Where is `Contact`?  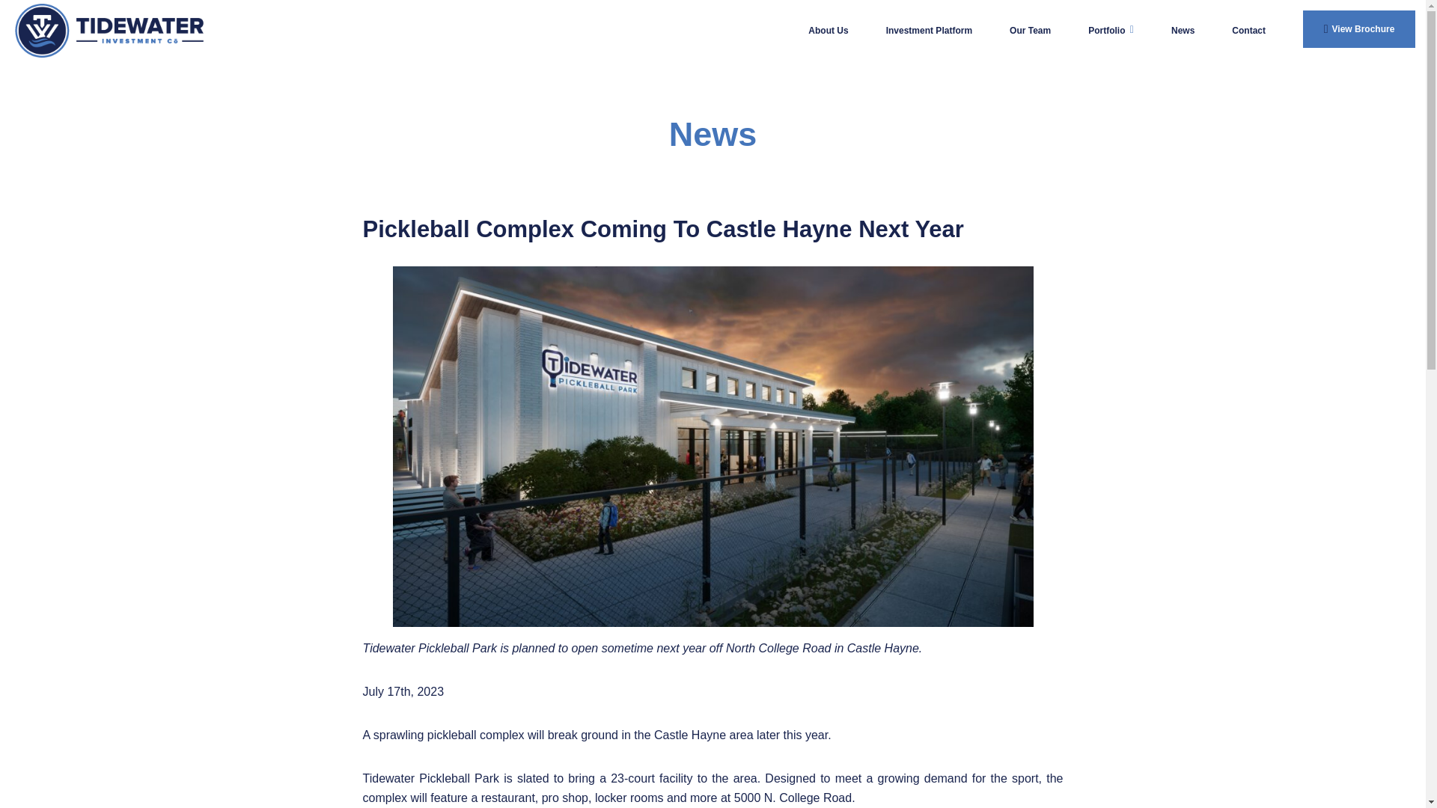
Contact is located at coordinates (1248, 30).